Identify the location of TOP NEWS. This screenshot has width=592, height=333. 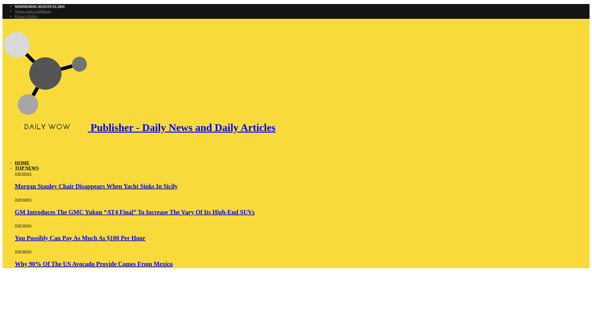
(23, 251).